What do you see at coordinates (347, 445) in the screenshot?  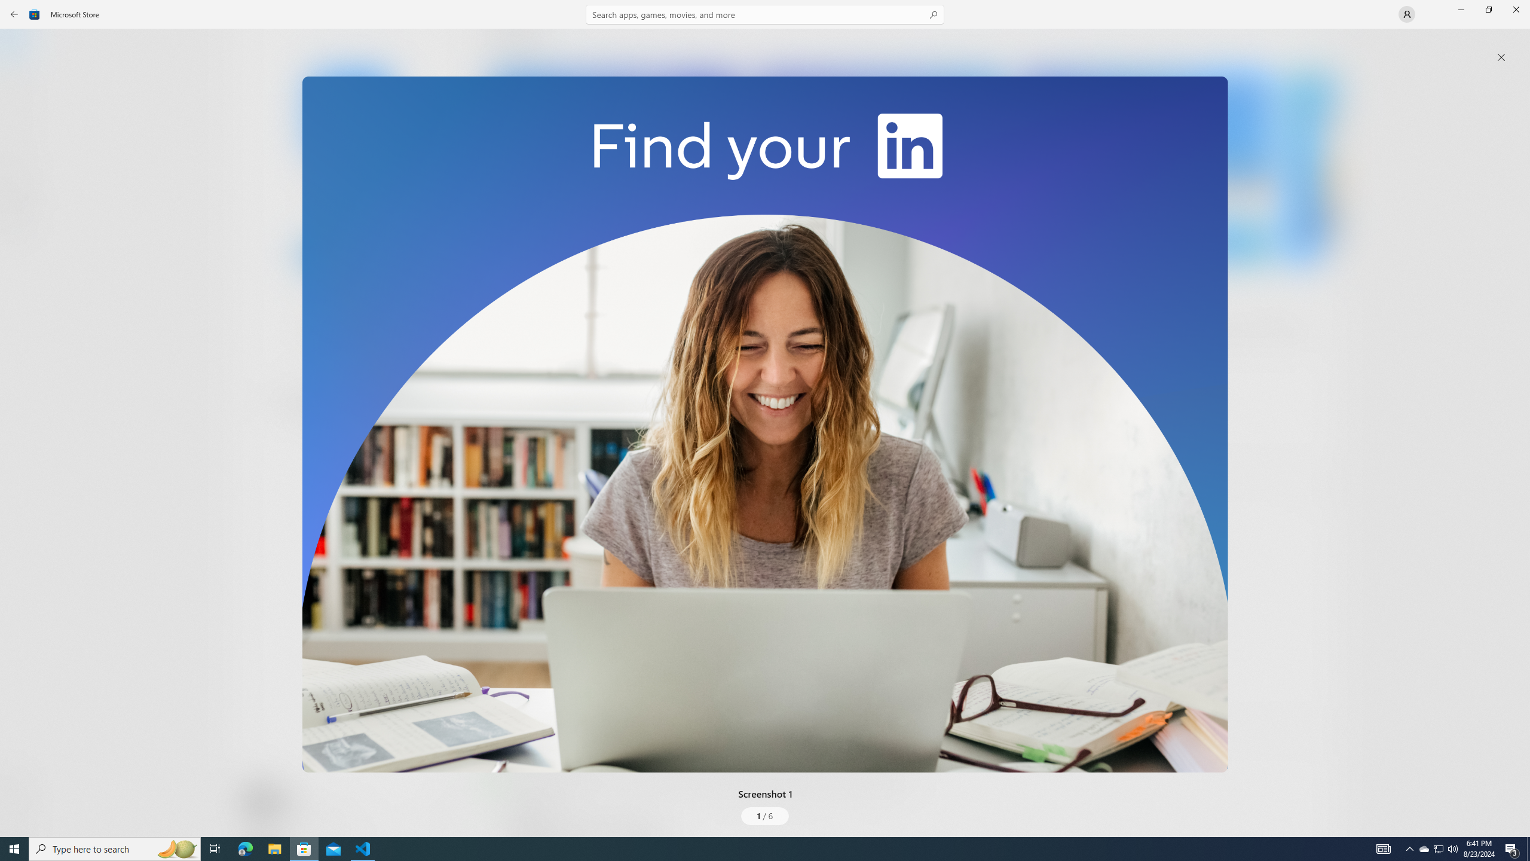 I see `Social` at bounding box center [347, 445].